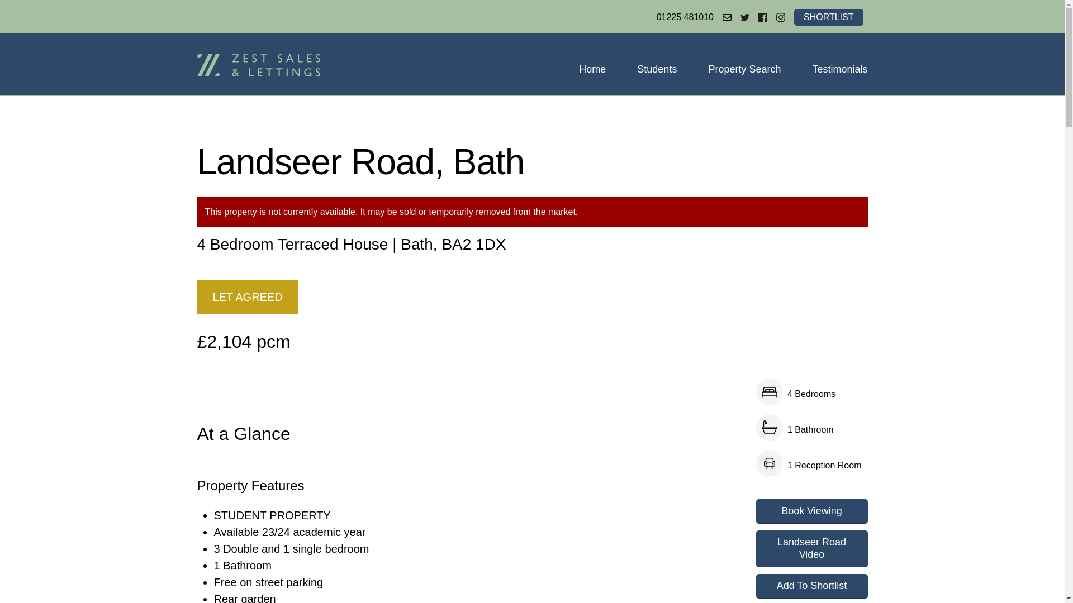 Image resolution: width=1073 pixels, height=603 pixels. What do you see at coordinates (839, 69) in the screenshot?
I see `Testimonials` at bounding box center [839, 69].